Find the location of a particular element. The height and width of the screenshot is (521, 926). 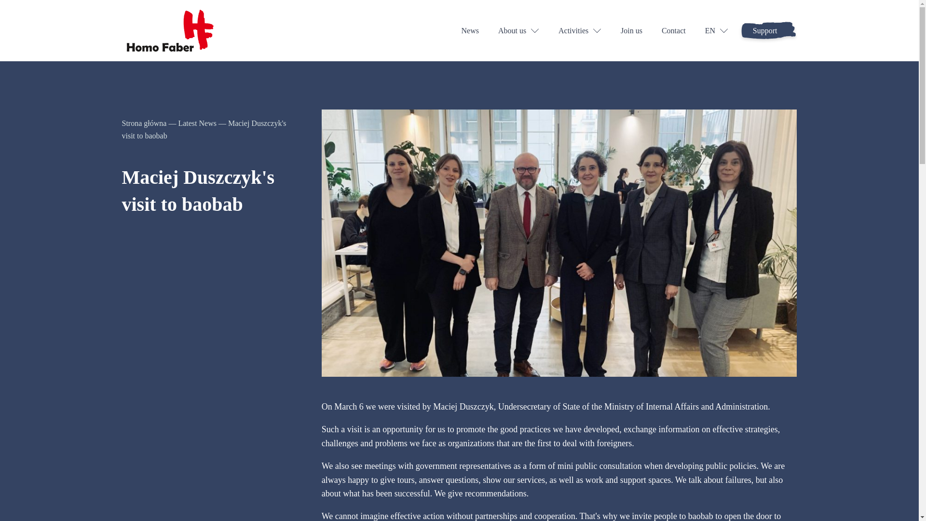

Activities is located at coordinates (580, 30).